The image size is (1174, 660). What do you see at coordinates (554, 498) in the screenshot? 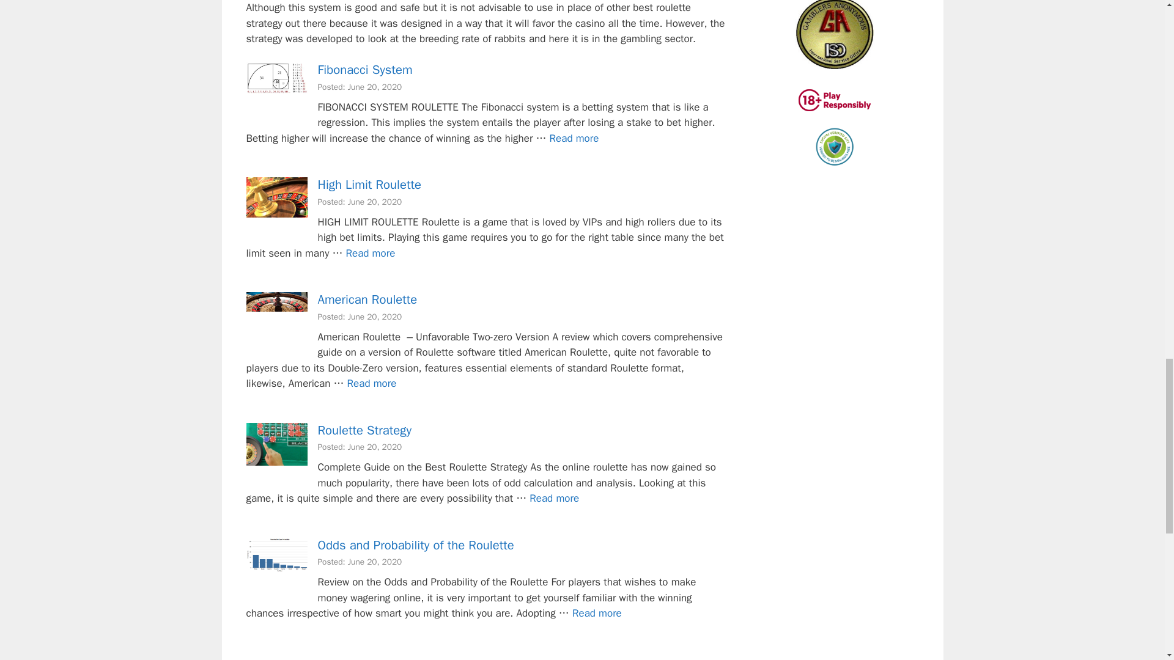
I see `Read more` at bounding box center [554, 498].